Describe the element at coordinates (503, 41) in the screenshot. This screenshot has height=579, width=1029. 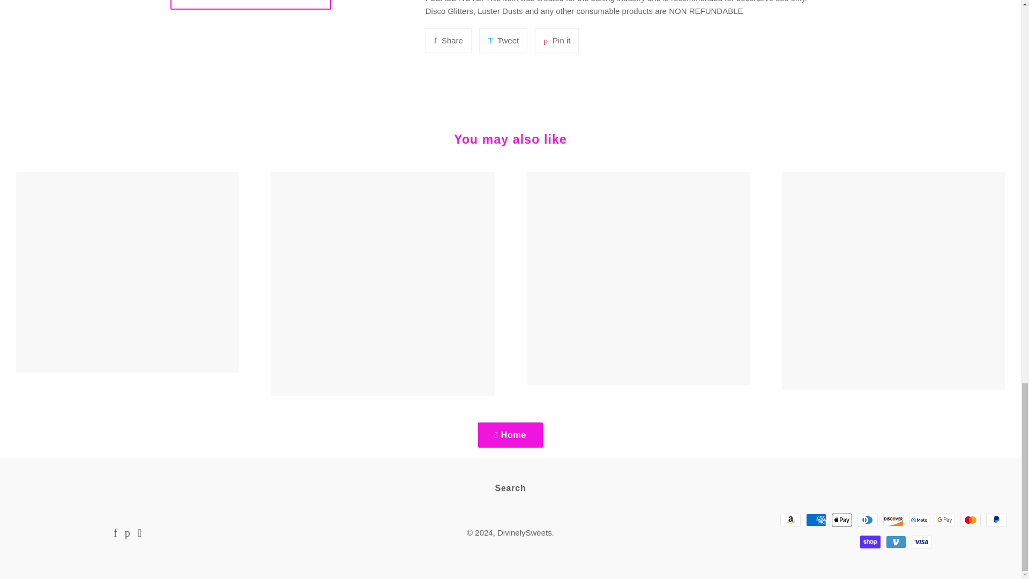
I see `American Express` at that location.